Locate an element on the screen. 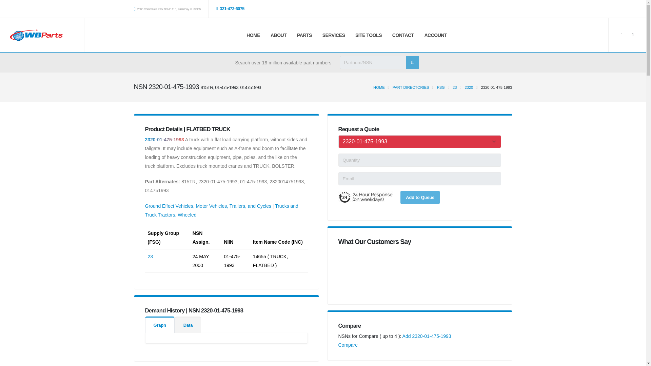  23 is located at coordinates (150, 256).